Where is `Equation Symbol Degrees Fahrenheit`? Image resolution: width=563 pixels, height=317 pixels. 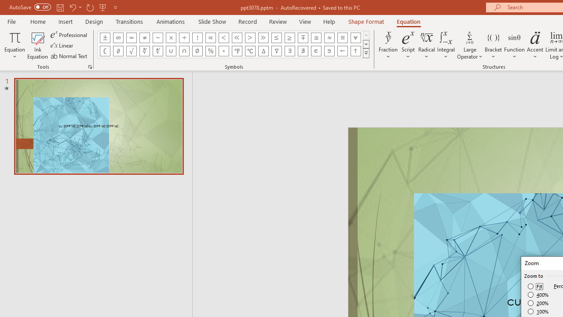 Equation Symbol Degrees Fahrenheit is located at coordinates (237, 51).